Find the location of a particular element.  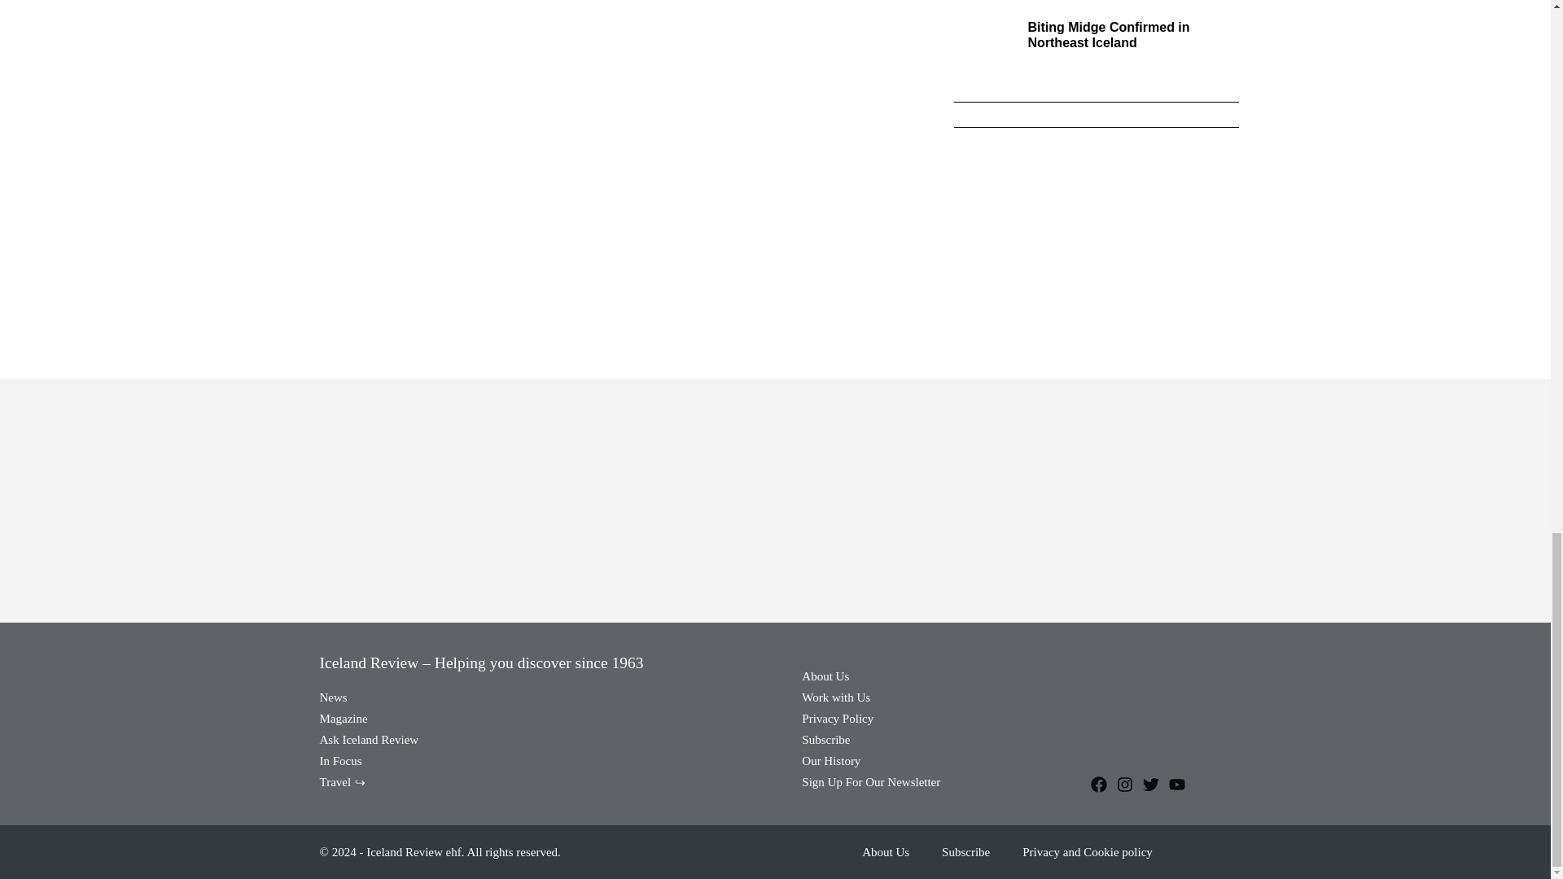

Biting Midge Confirmed in Northeast Iceland is located at coordinates (1108, 34).